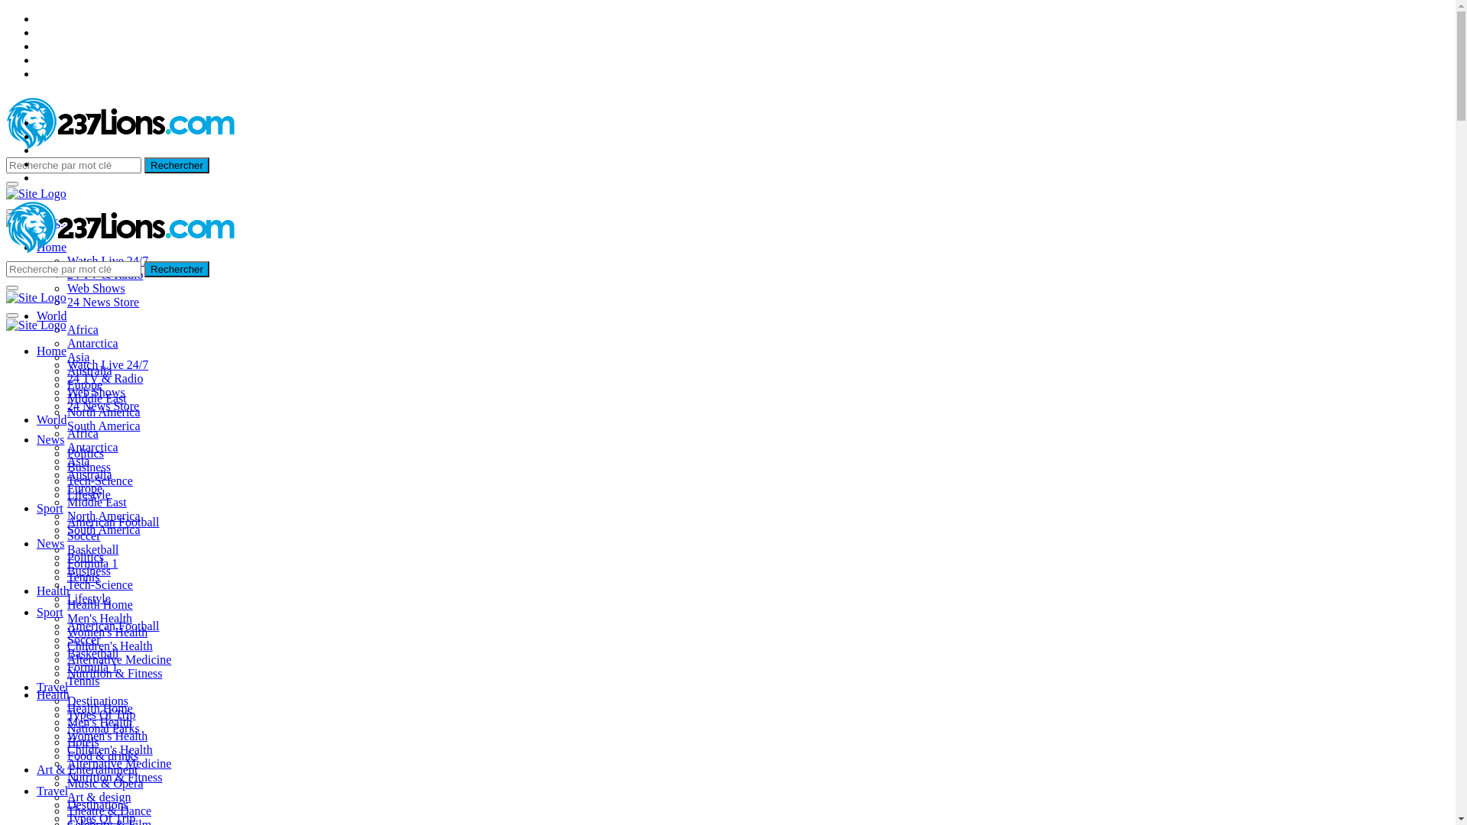 Image resolution: width=1467 pixels, height=825 pixels. Describe the element at coordinates (105, 275) in the screenshot. I see `24 TV & Radio` at that location.